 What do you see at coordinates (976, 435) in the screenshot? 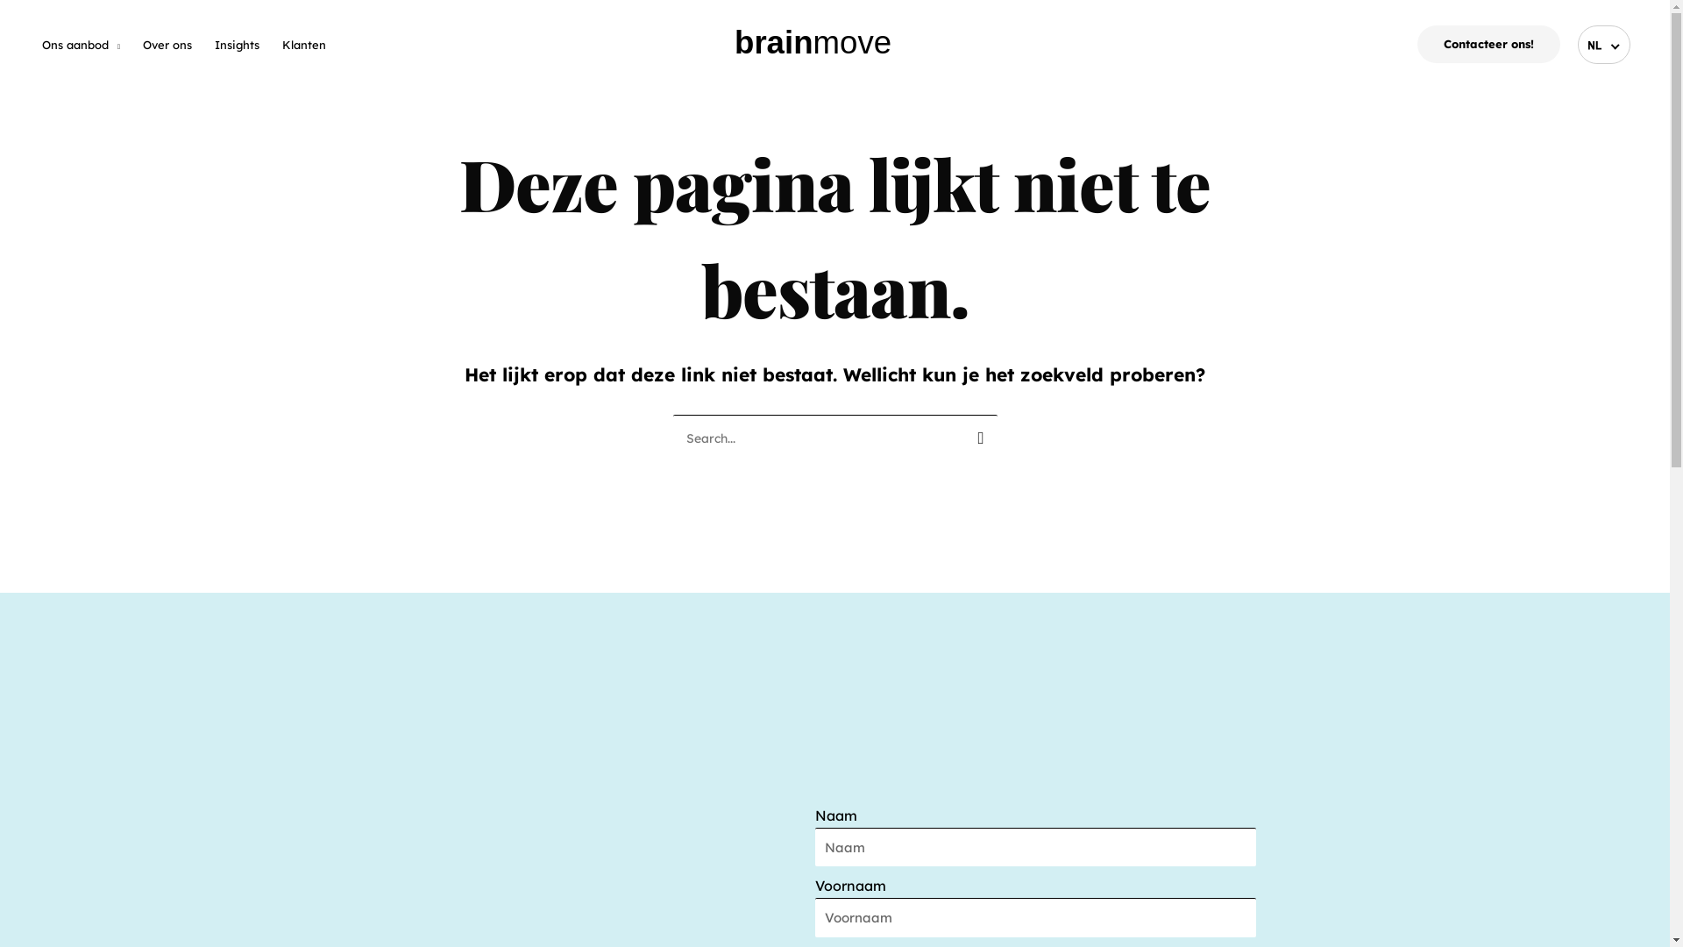
I see `Zoeken` at bounding box center [976, 435].